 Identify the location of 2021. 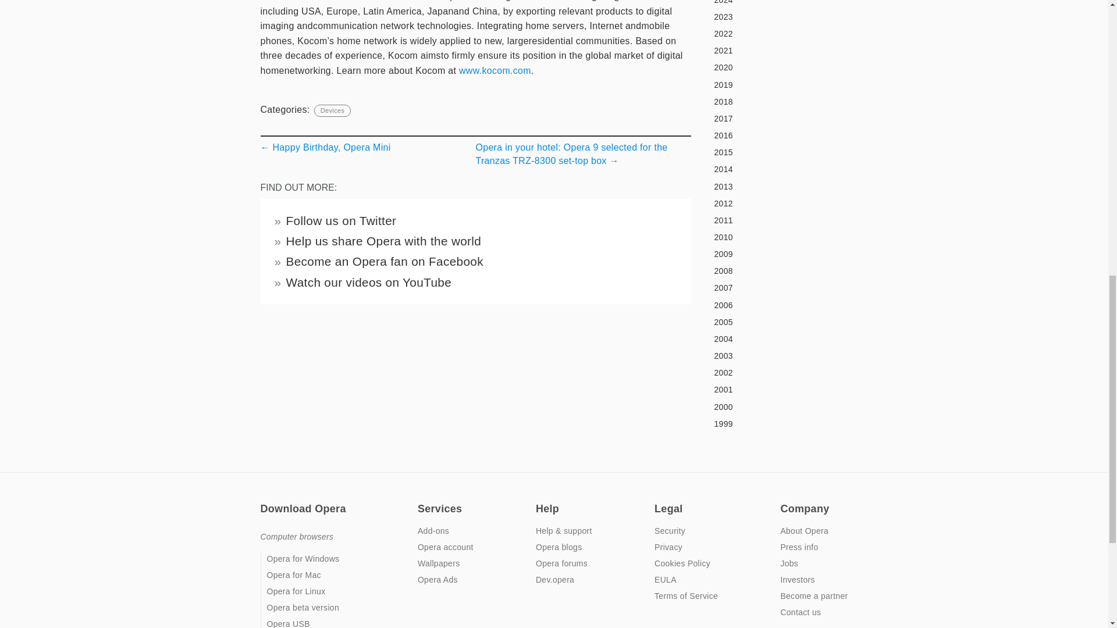
(778, 51).